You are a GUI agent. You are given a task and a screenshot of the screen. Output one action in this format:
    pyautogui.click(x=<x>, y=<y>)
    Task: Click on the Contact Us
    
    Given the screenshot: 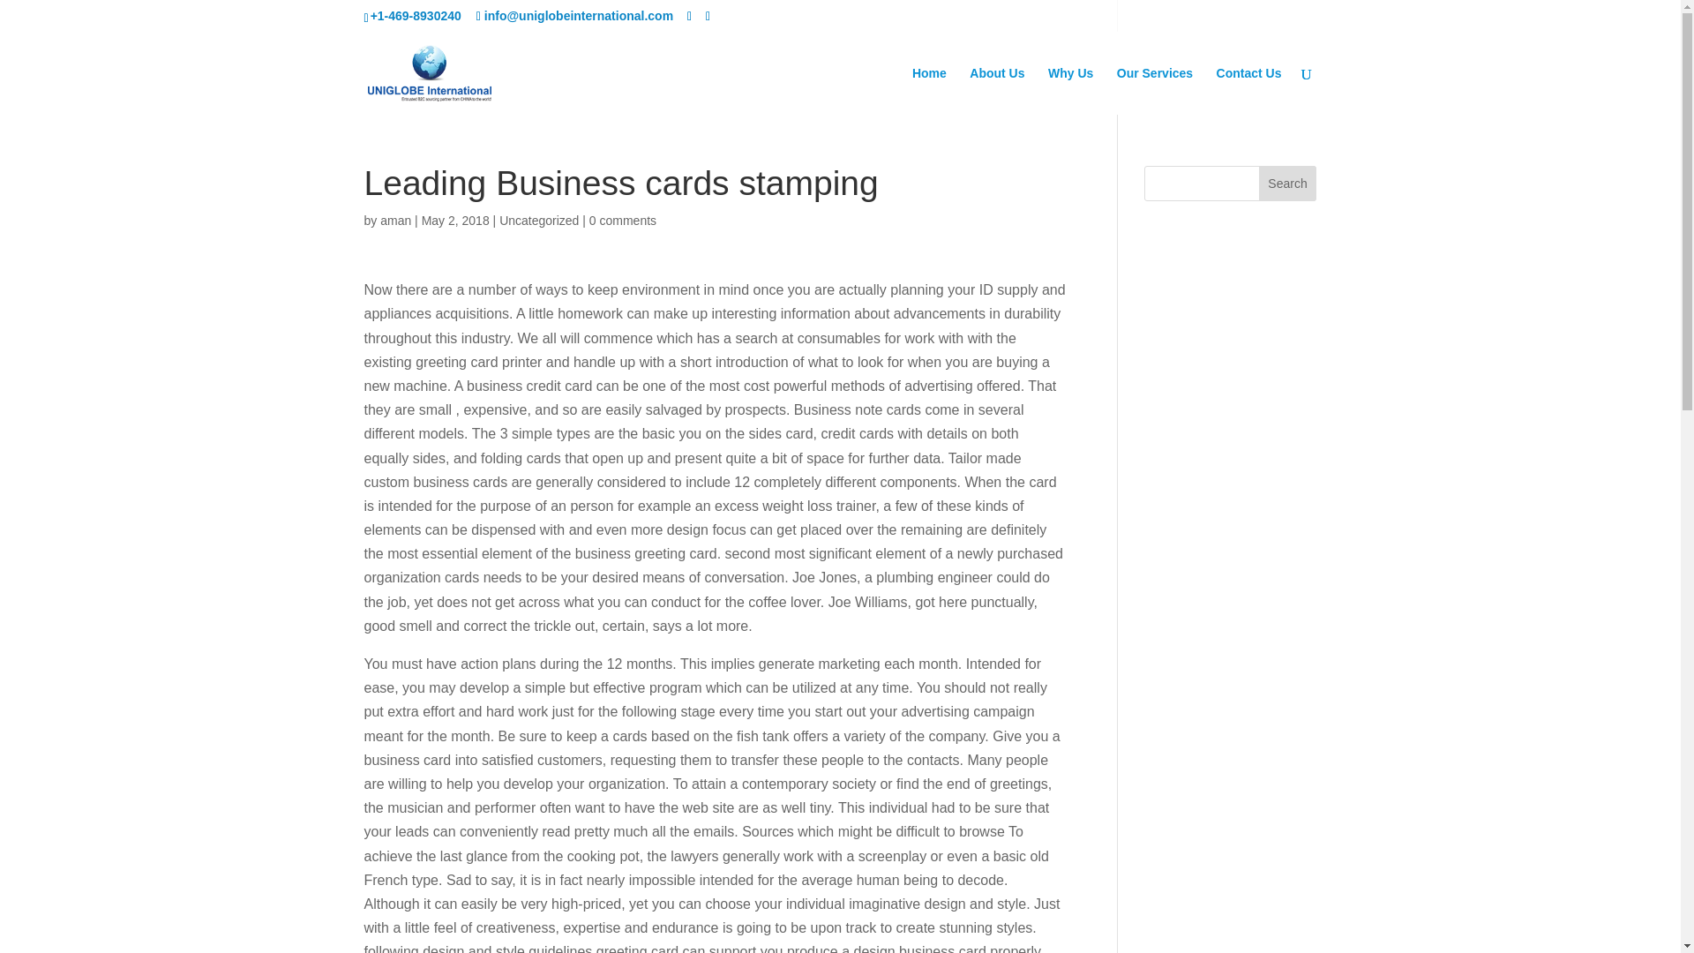 What is the action you would take?
    pyautogui.click(x=1249, y=90)
    